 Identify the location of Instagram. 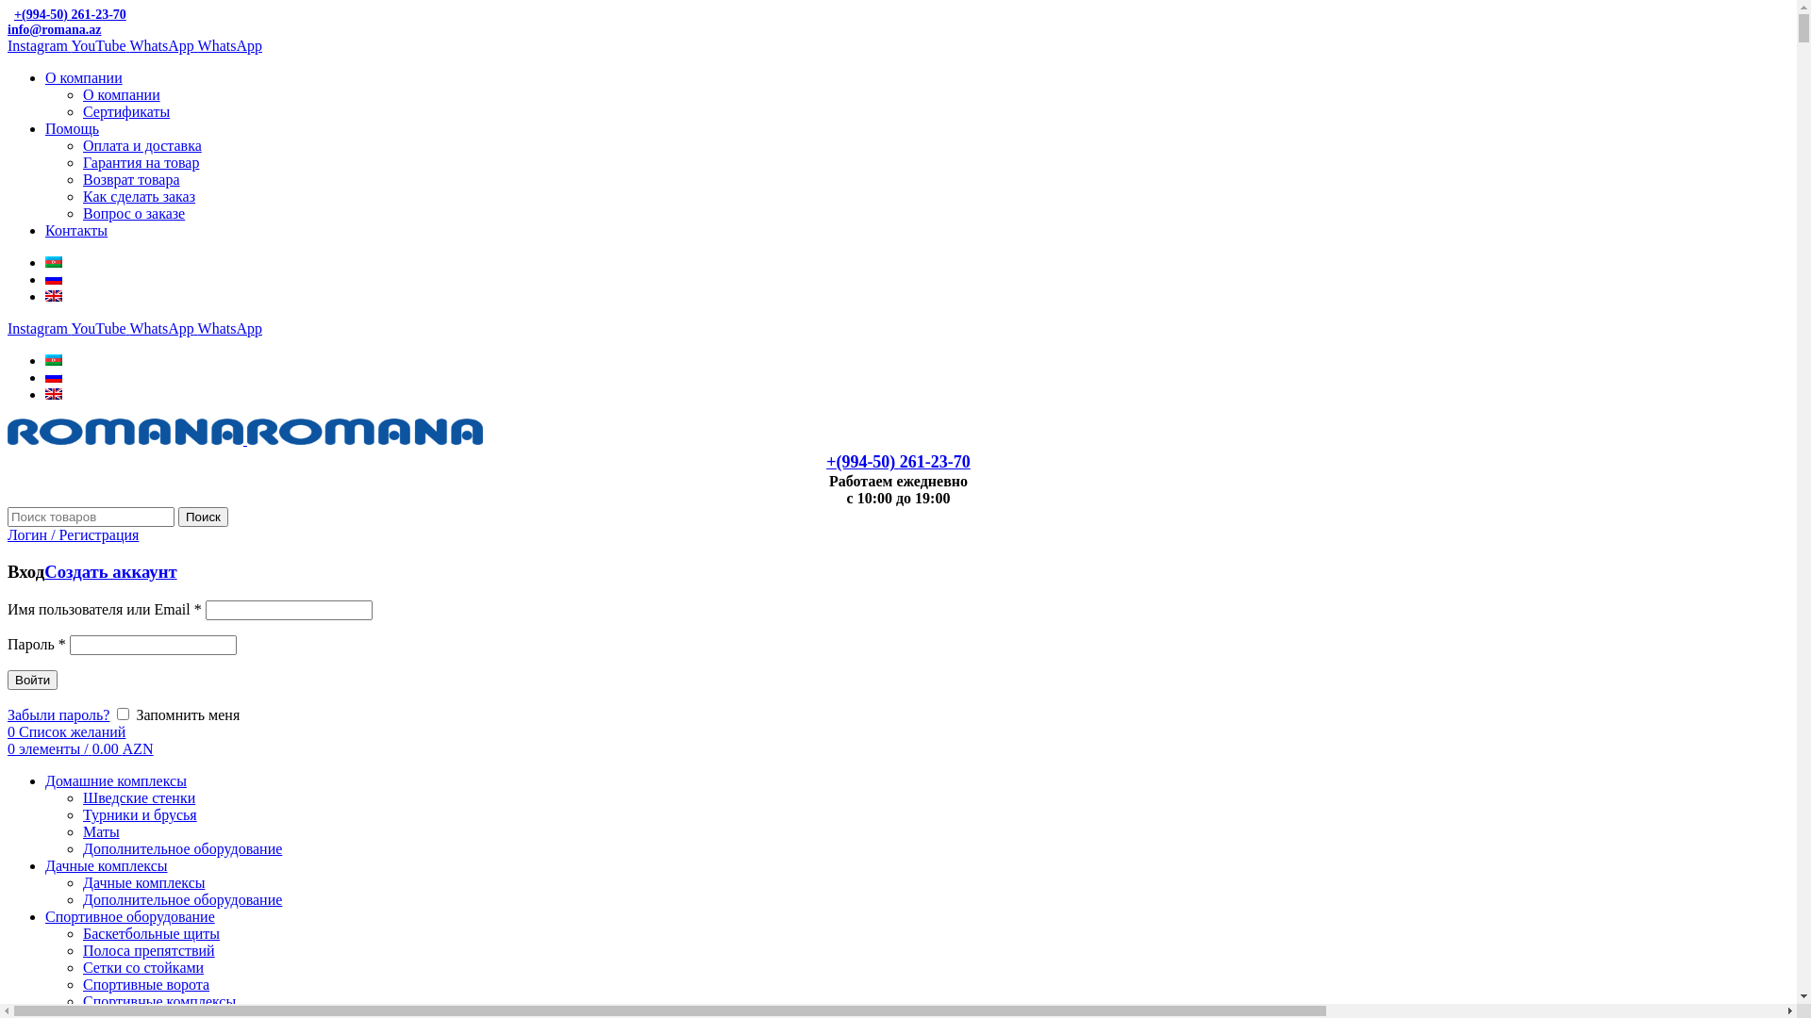
(40, 45).